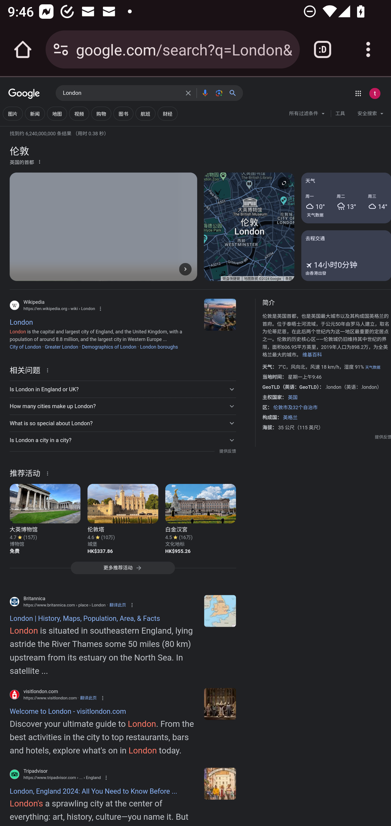 This screenshot has width=391, height=826. Describe the element at coordinates (323, 49) in the screenshot. I see `Switch or close tabs` at that location.